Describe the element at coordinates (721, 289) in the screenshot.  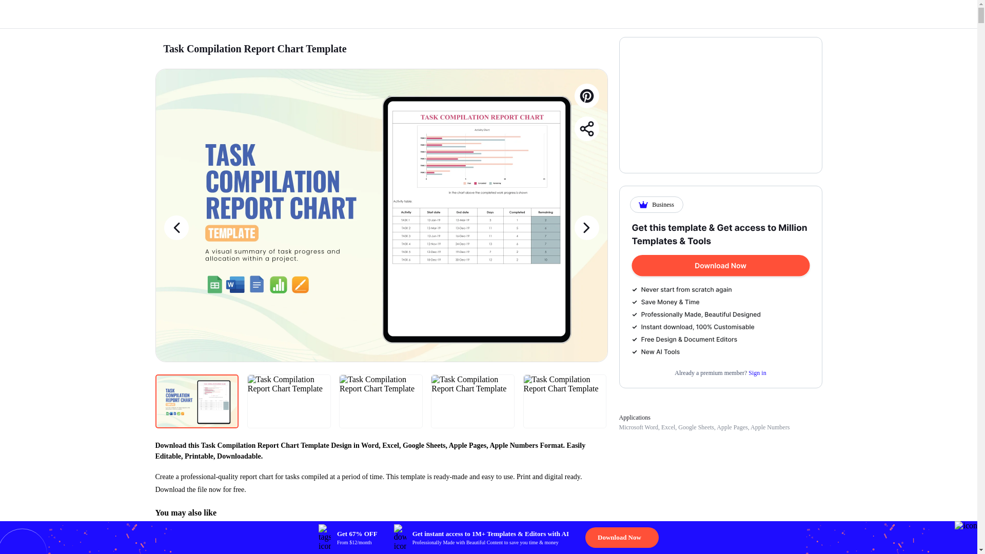
I see `Banner Pricing Bundle` at that location.